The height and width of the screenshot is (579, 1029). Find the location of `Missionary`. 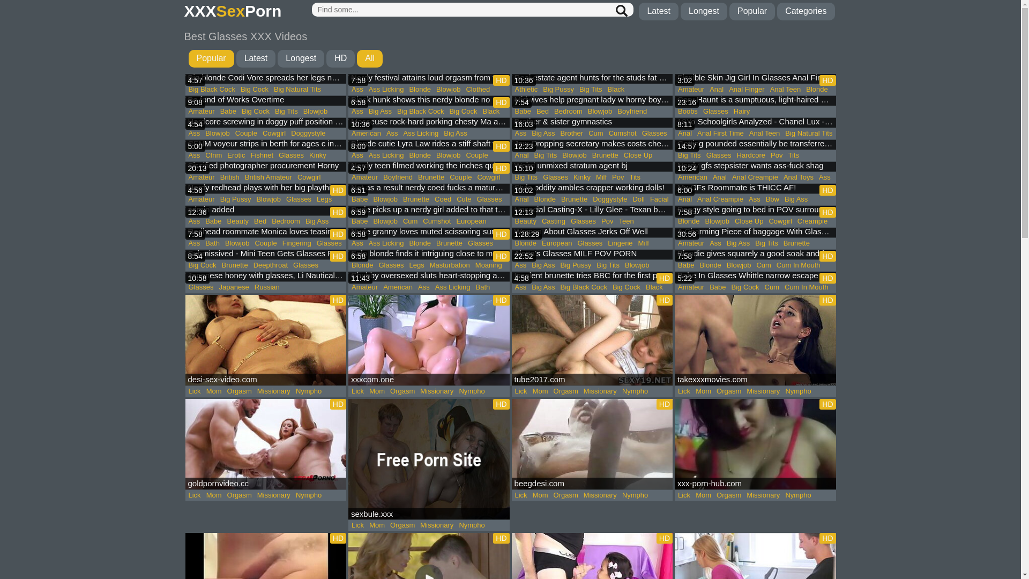

Missionary is located at coordinates (600, 391).